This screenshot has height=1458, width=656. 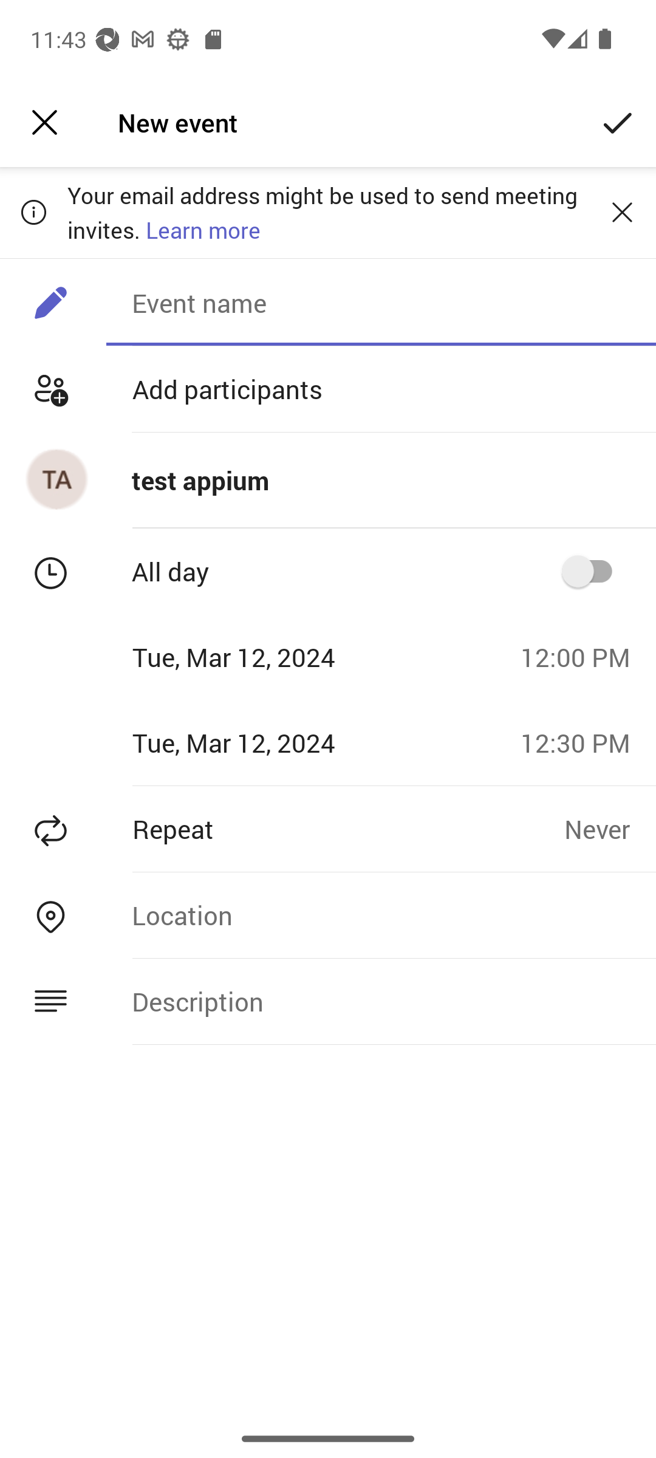 What do you see at coordinates (610, 829) in the screenshot?
I see `Never Repeat Never` at bounding box center [610, 829].